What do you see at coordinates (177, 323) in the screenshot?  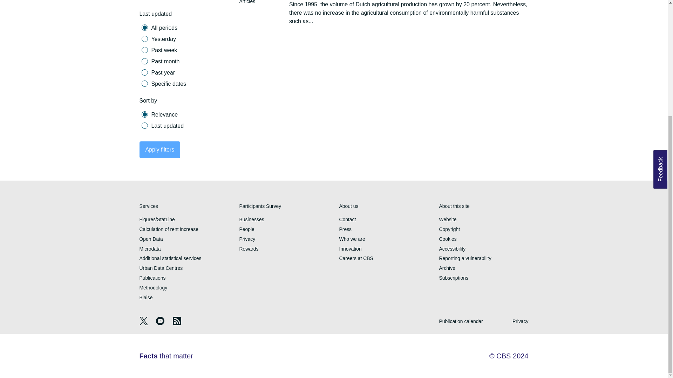 I see `RSS` at bounding box center [177, 323].